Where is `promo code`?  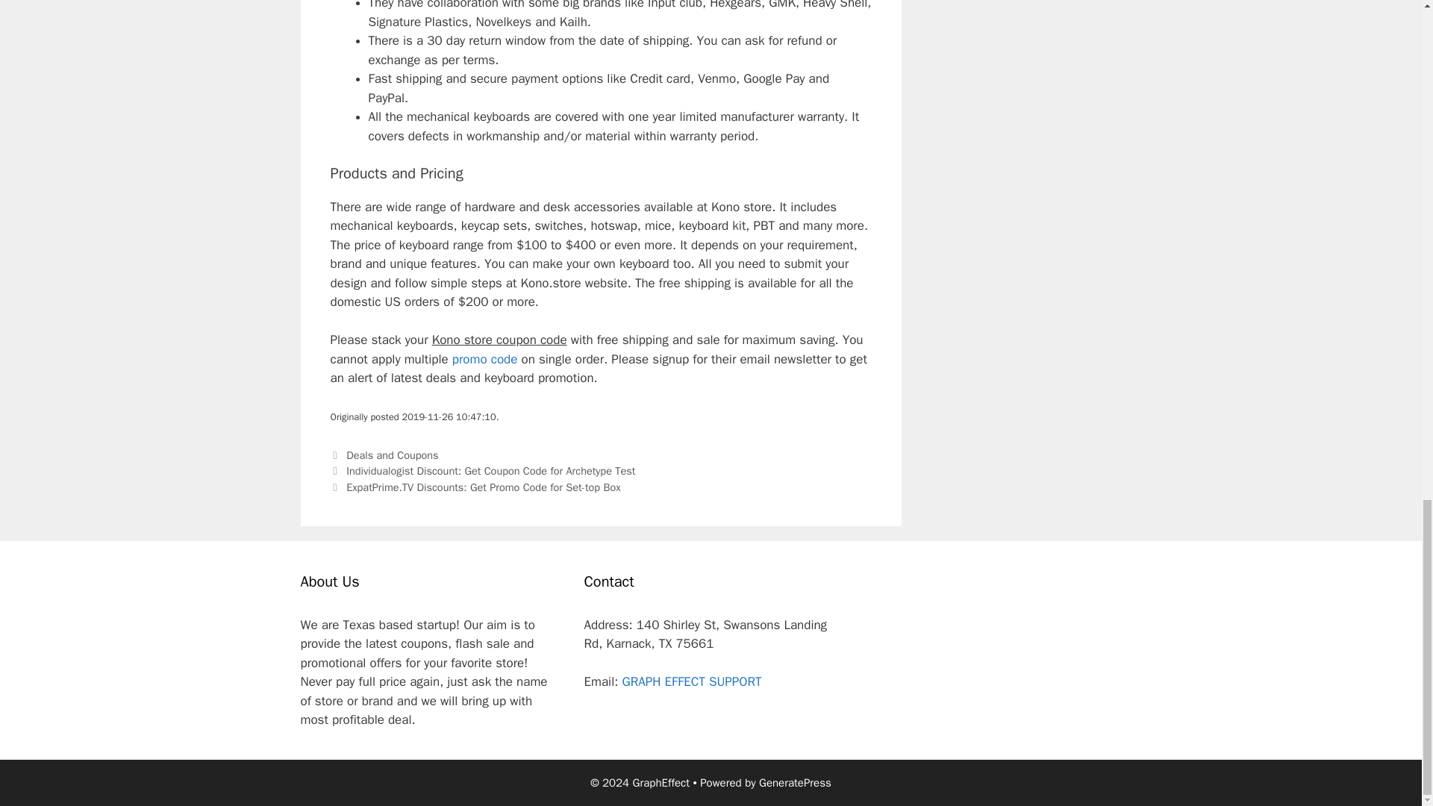
promo code is located at coordinates (485, 359).